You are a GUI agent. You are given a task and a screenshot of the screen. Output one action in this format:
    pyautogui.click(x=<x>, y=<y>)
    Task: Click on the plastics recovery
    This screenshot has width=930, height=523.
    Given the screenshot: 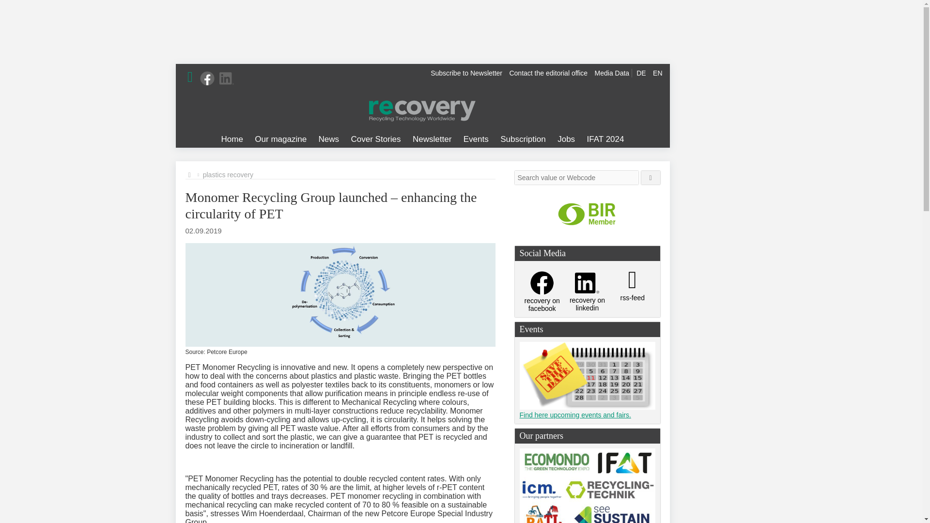 What is the action you would take?
    pyautogui.click(x=228, y=175)
    